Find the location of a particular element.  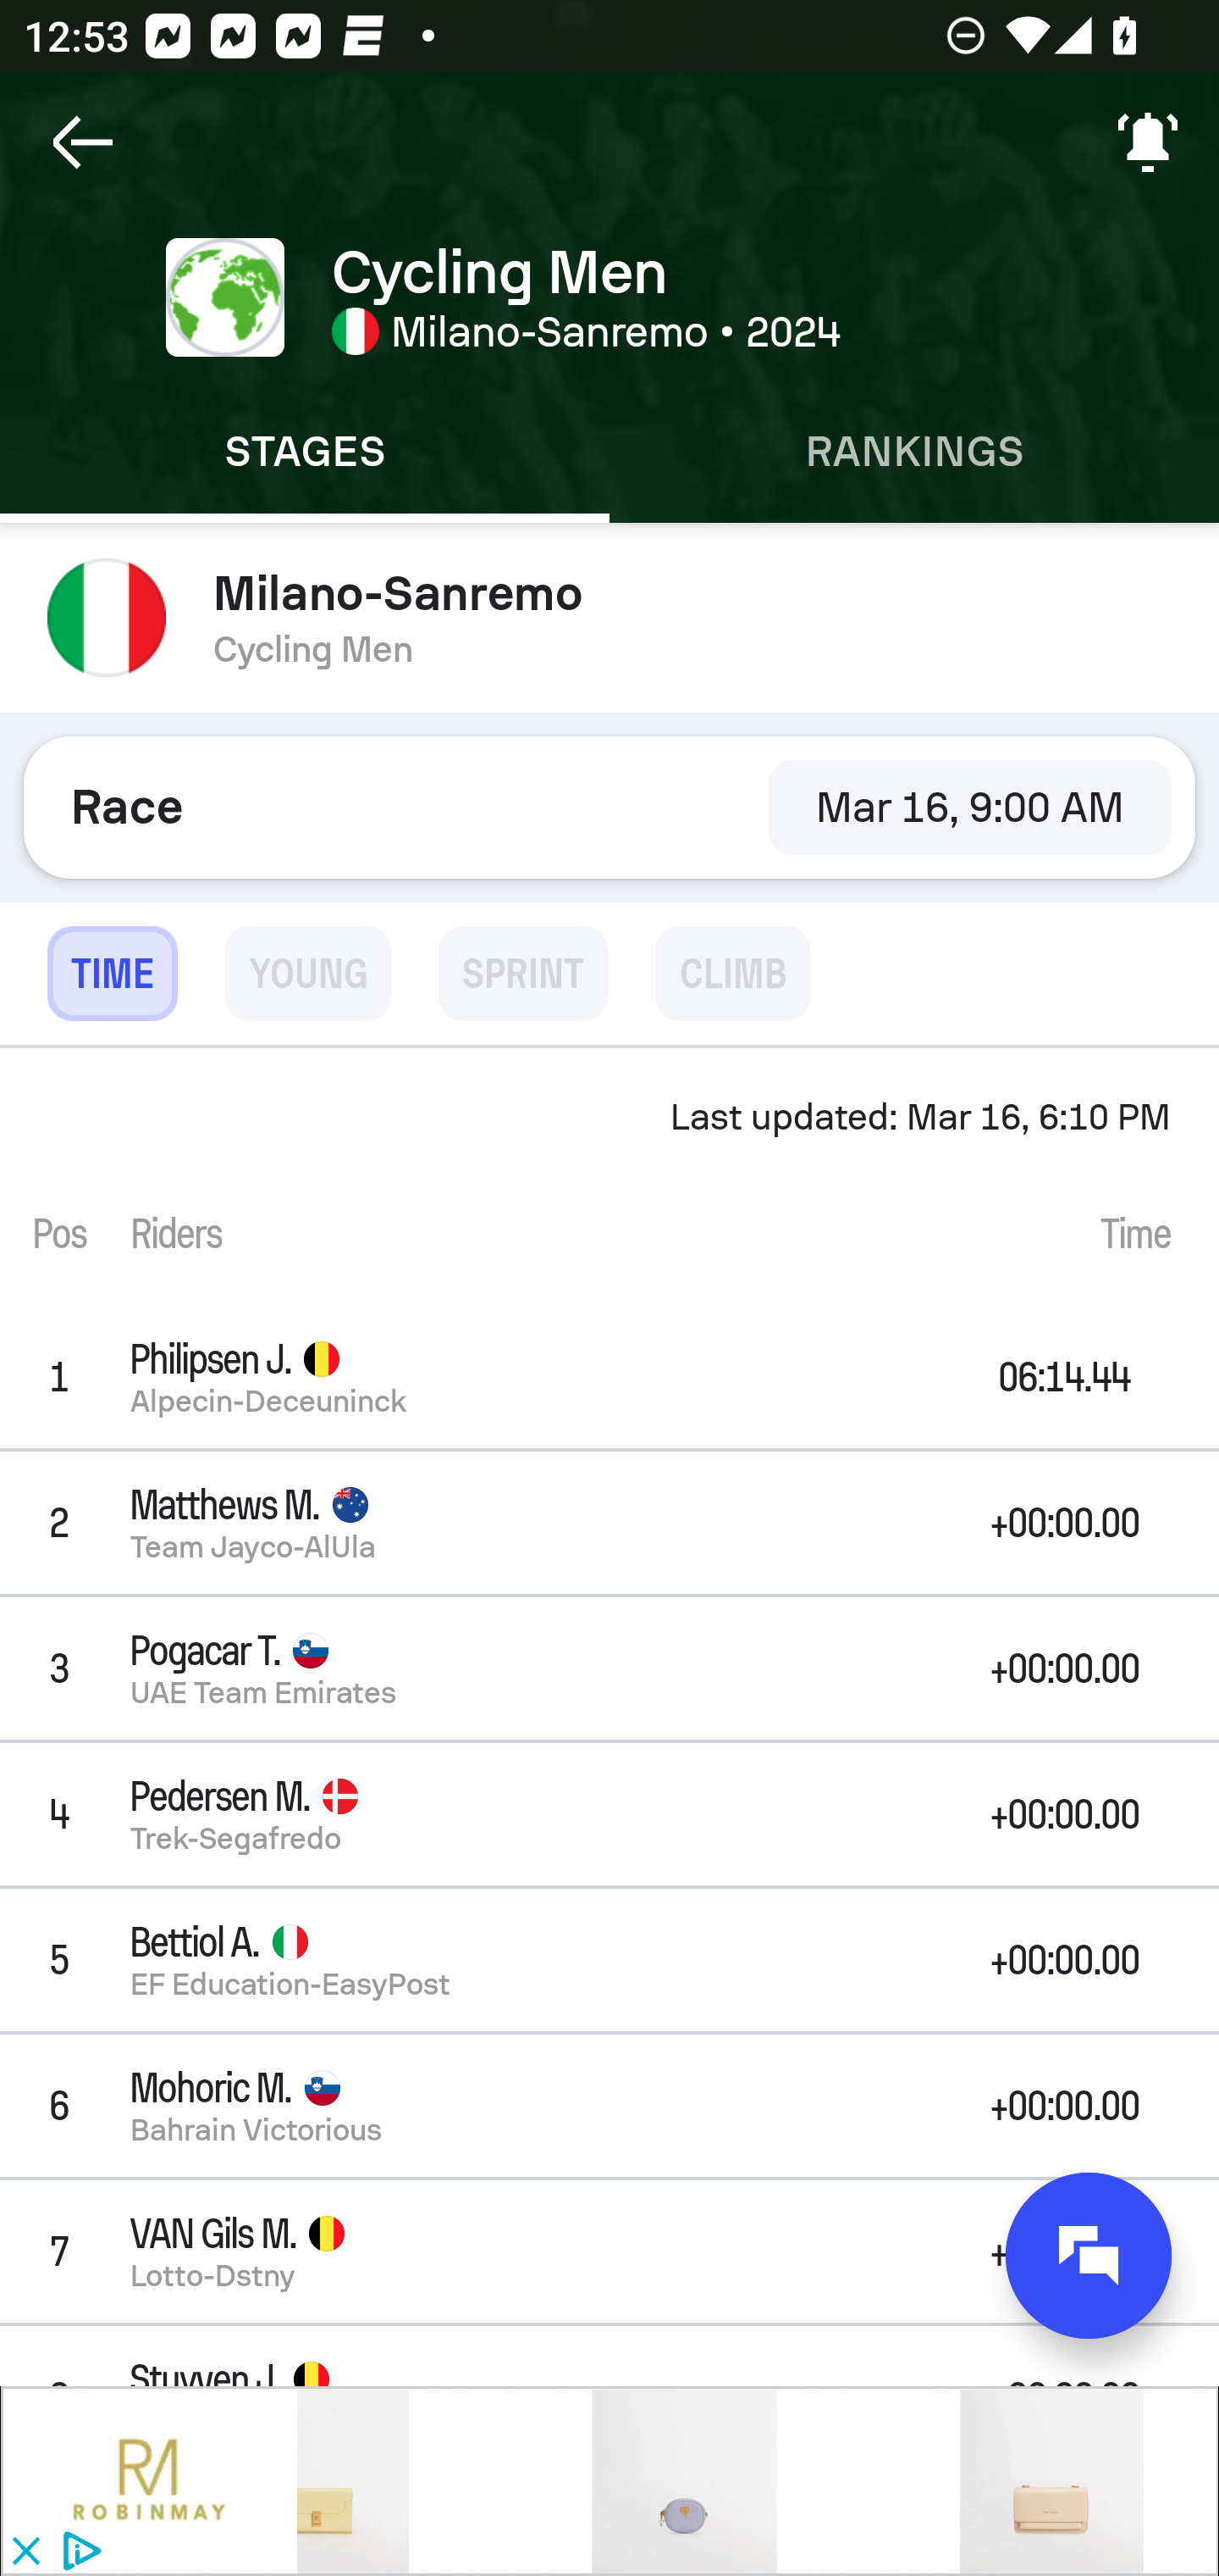

CHAT is located at coordinates (1089, 2255).